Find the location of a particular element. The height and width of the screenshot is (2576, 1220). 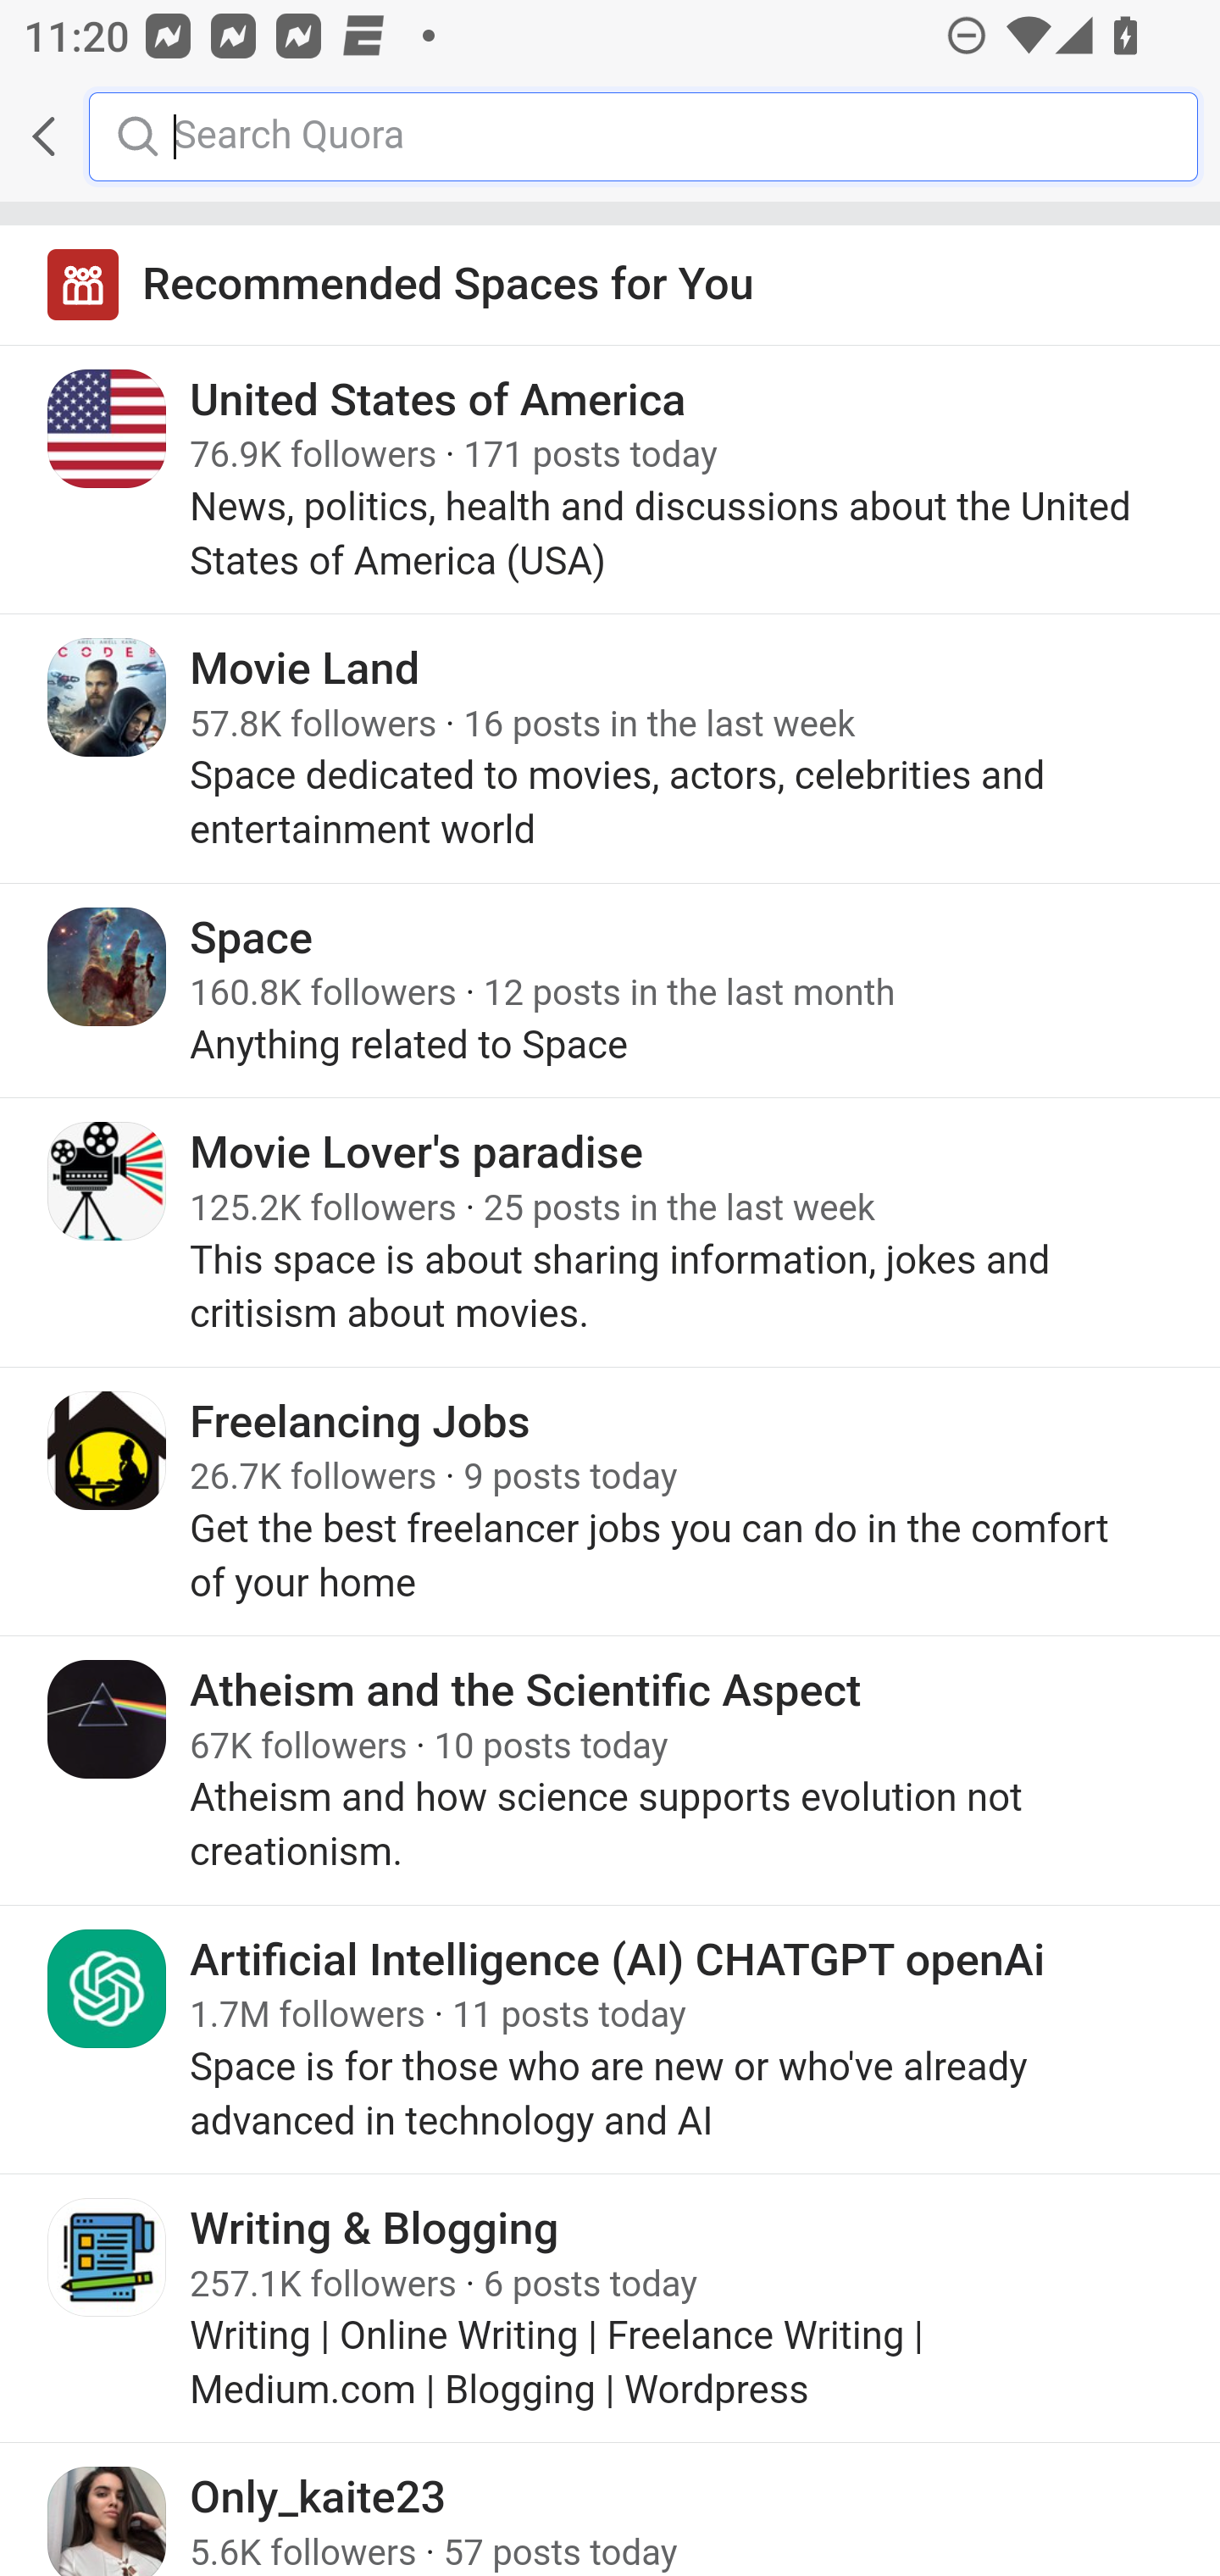

Icon for United States of America is located at coordinates (108, 429).